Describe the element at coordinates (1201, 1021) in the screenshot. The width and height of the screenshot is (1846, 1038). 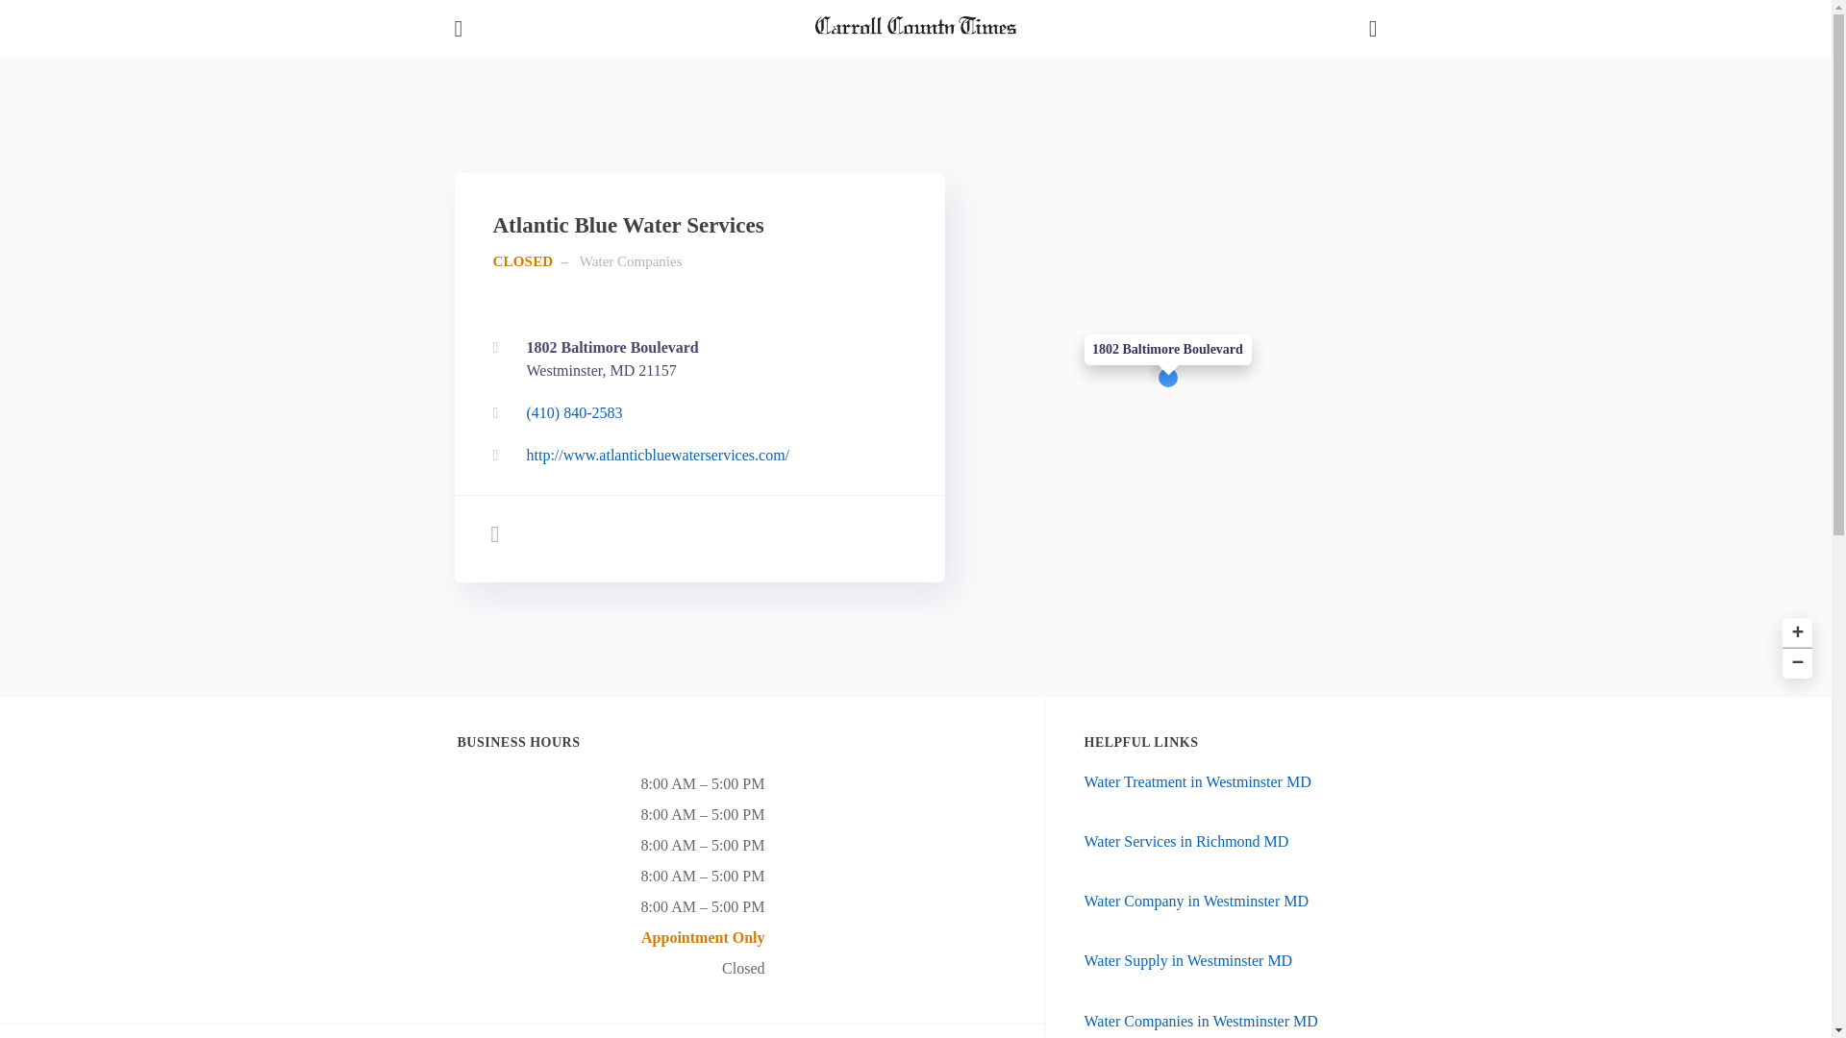
I see `Water Company in Westminster MD` at that location.